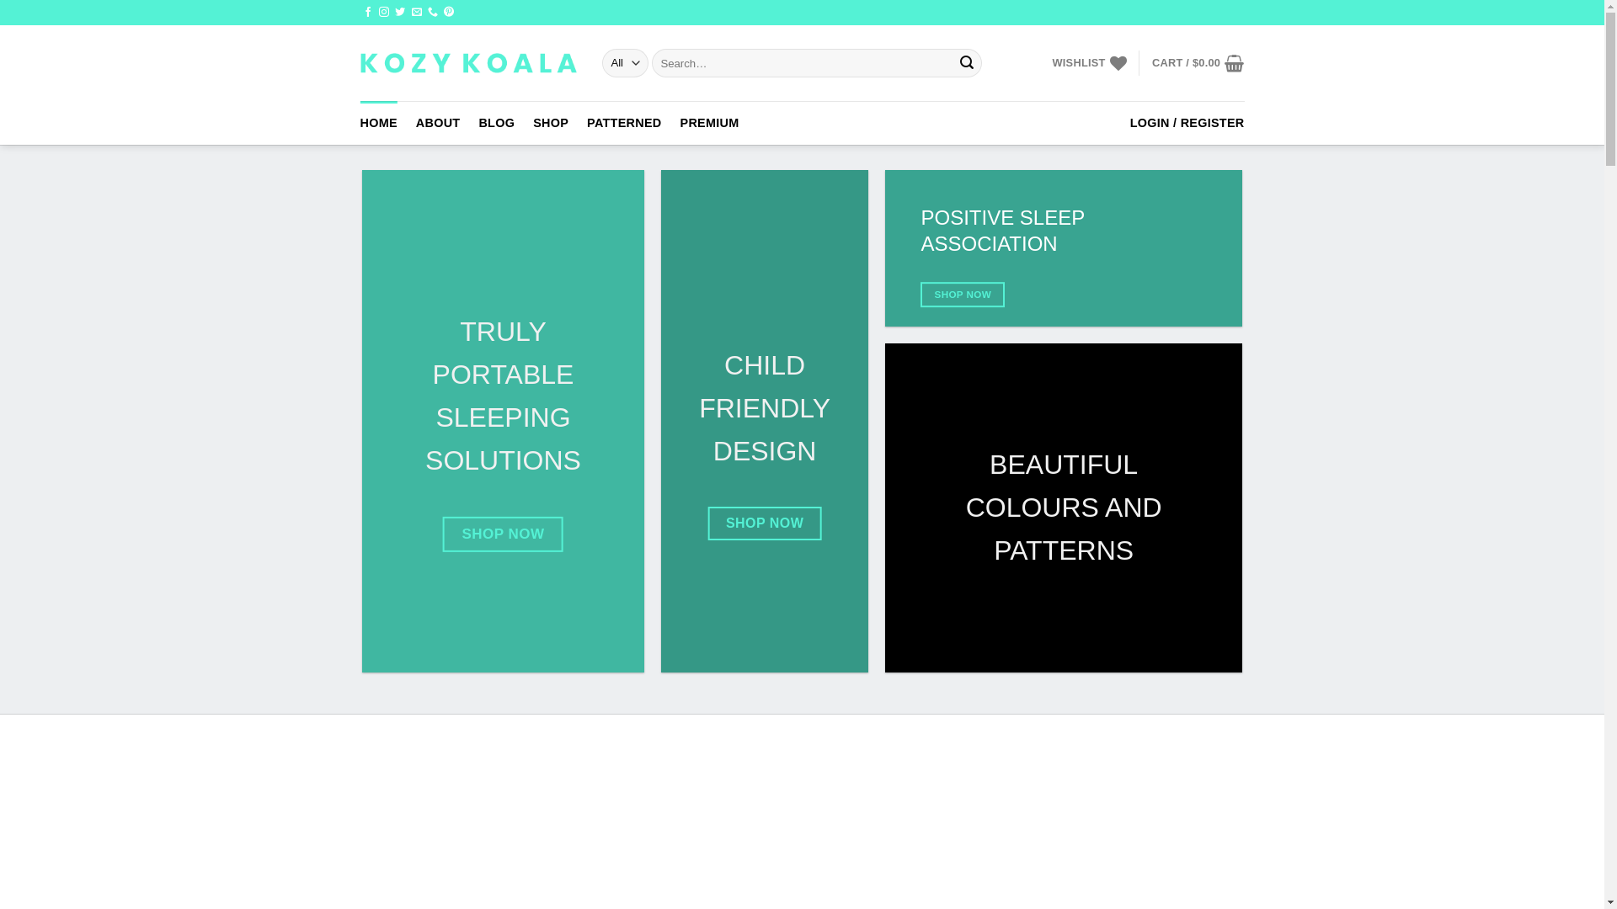  Describe the element at coordinates (433, 13) in the screenshot. I see `Call us` at that location.